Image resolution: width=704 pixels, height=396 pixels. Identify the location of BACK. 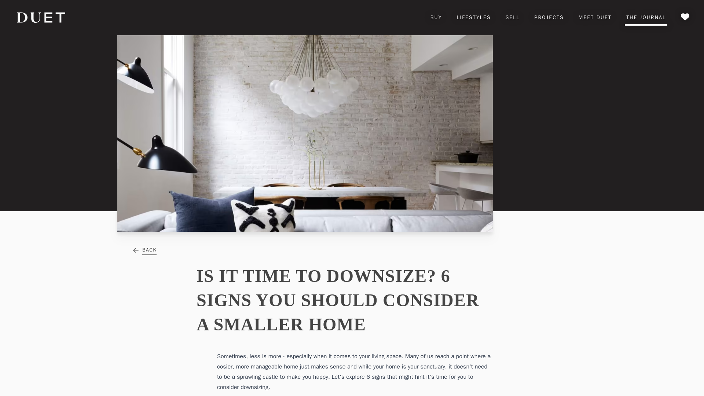
(144, 250).